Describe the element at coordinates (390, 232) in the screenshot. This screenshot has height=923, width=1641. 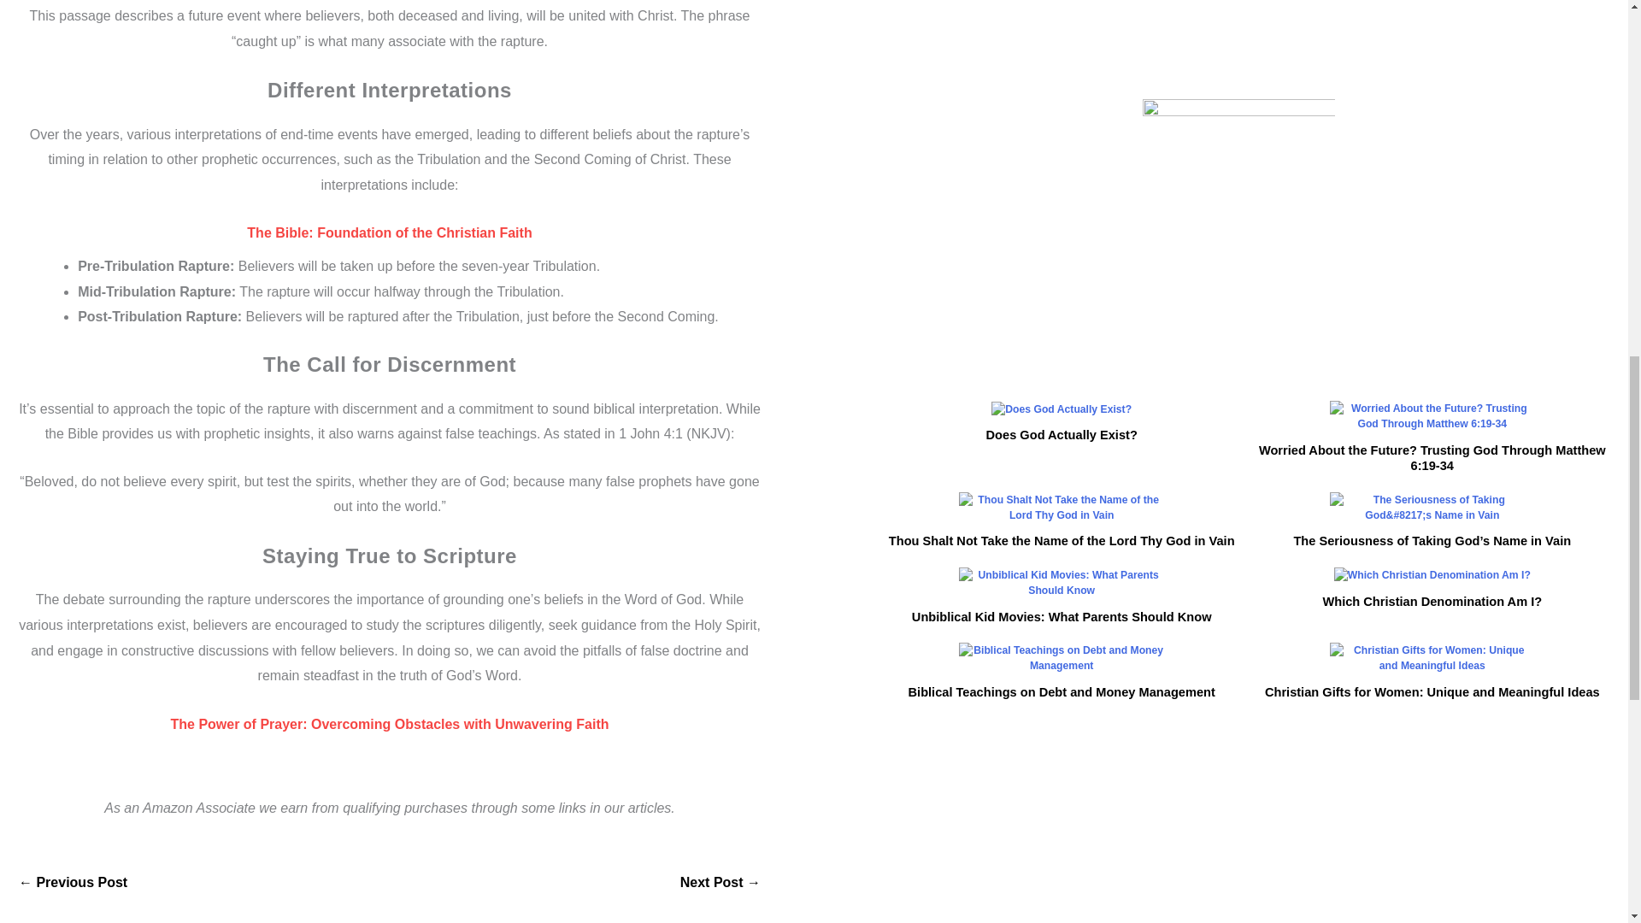
I see `The Bible: Foundation of the Christian Faith` at that location.